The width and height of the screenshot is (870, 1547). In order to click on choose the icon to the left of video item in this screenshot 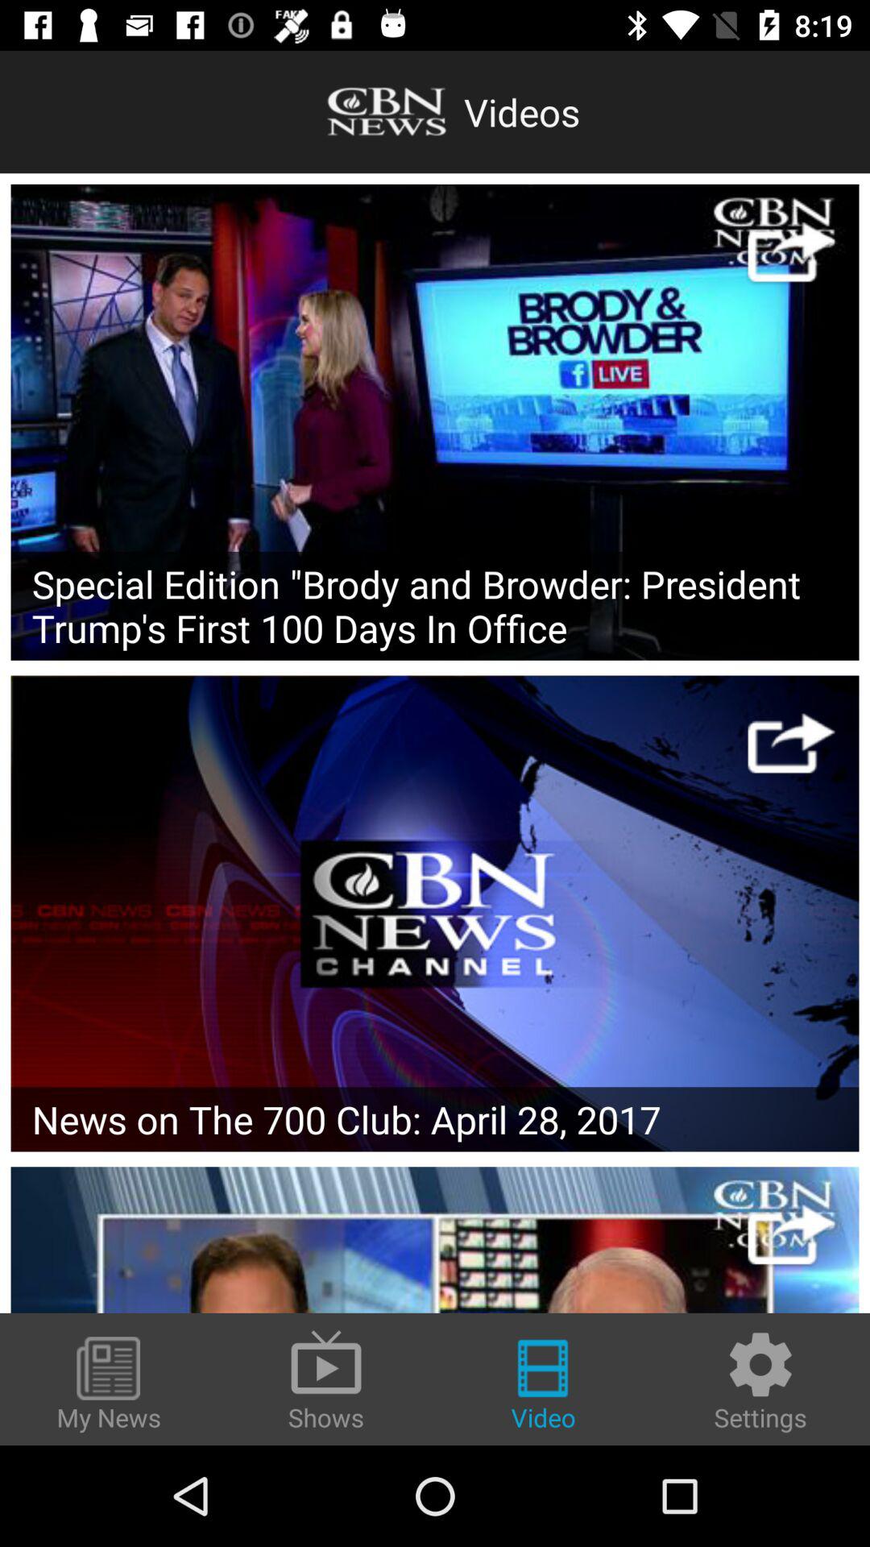, I will do `click(326, 1379)`.